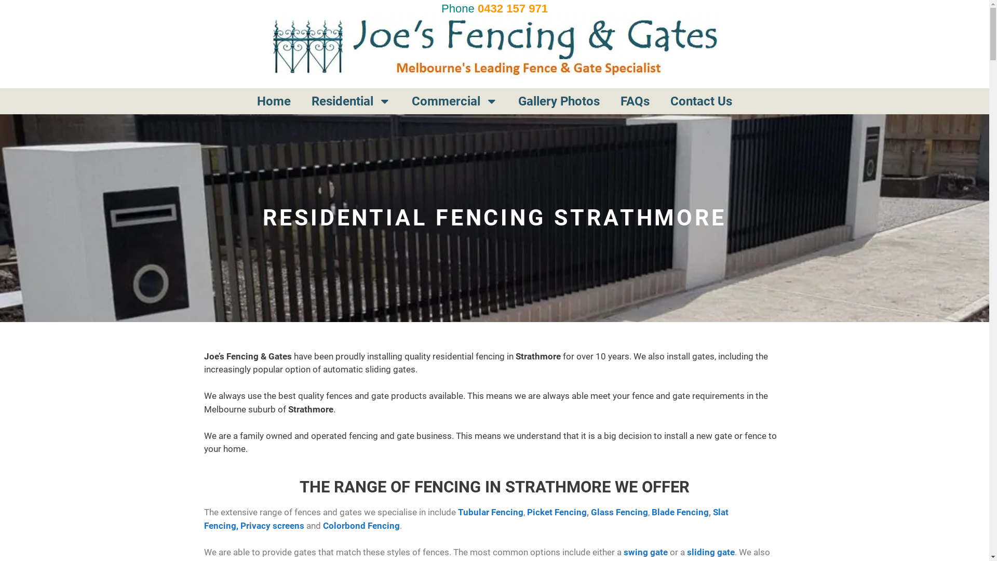 This screenshot has width=997, height=561. Describe the element at coordinates (539, 512) in the screenshot. I see `Picket` at that location.